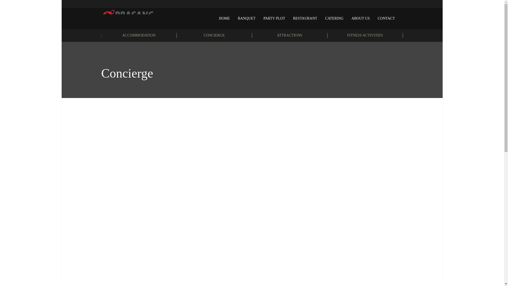  What do you see at coordinates (289, 35) in the screenshot?
I see `ATTRACTIONS` at bounding box center [289, 35].